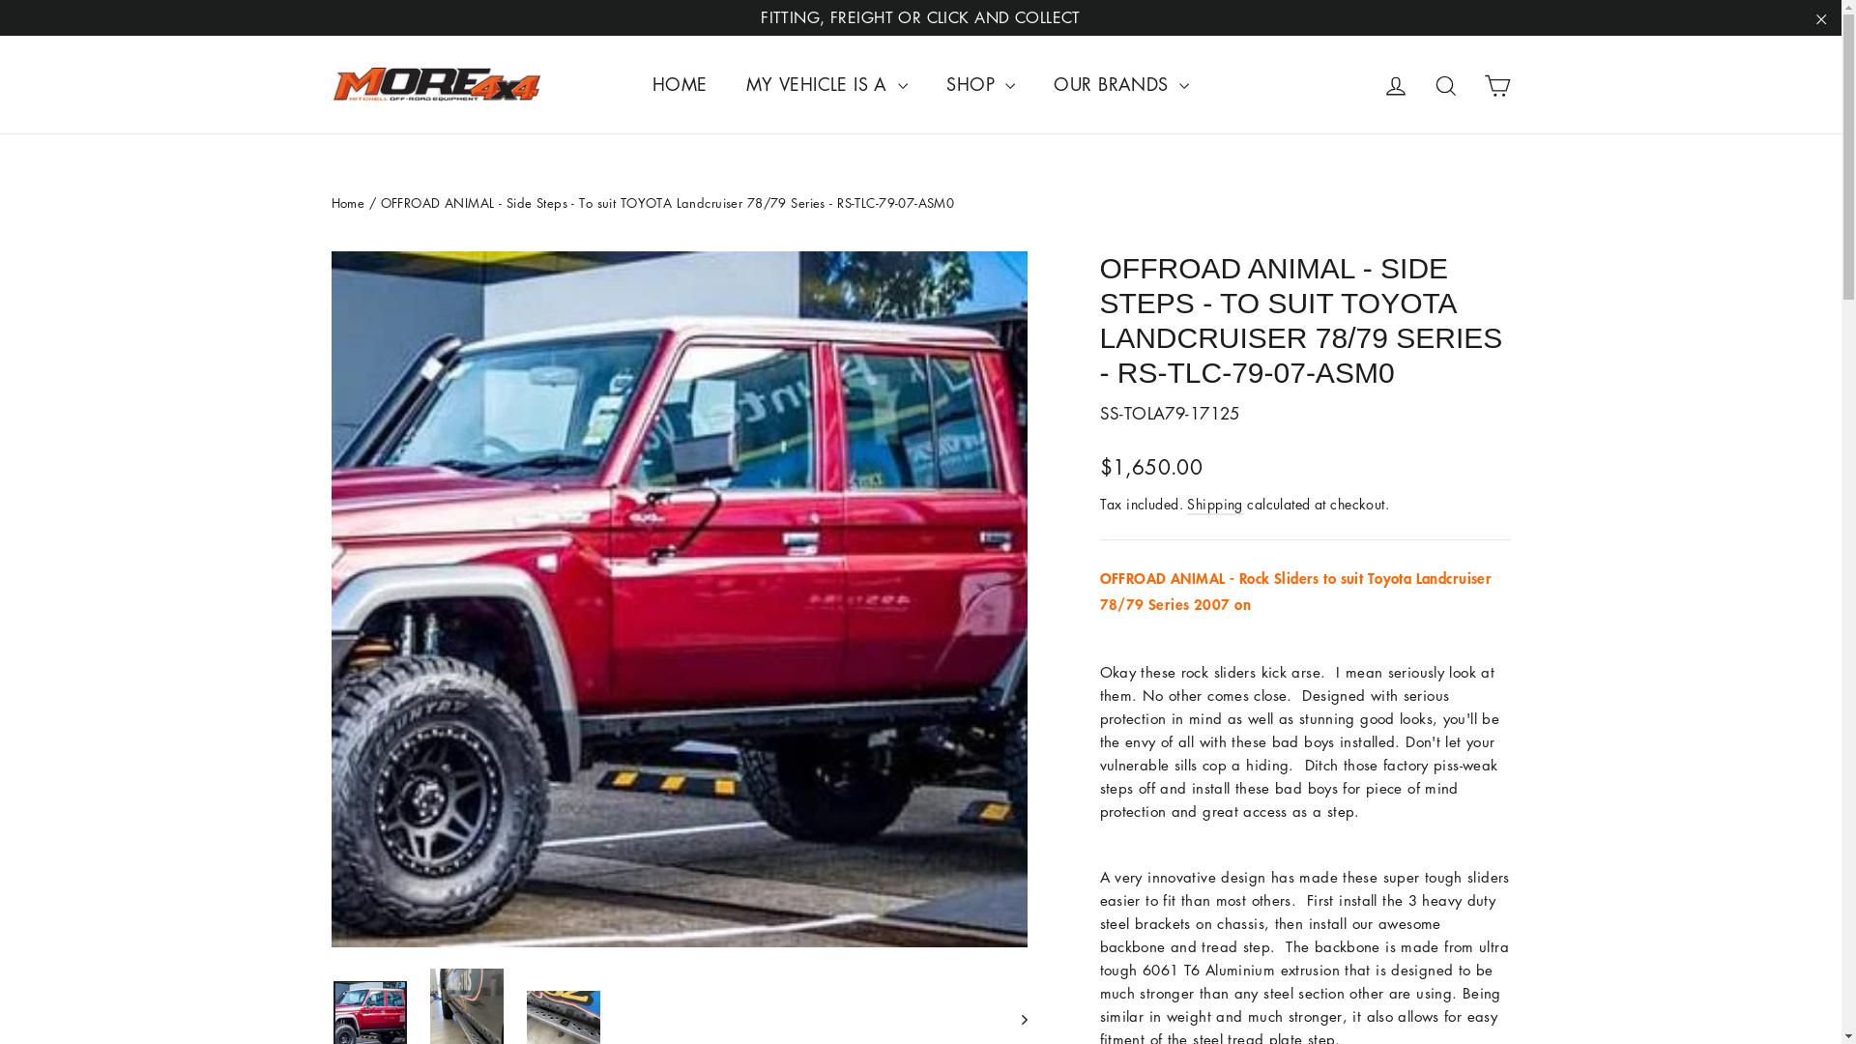 The image size is (1856, 1044). I want to click on Search, so click(1446, 84).